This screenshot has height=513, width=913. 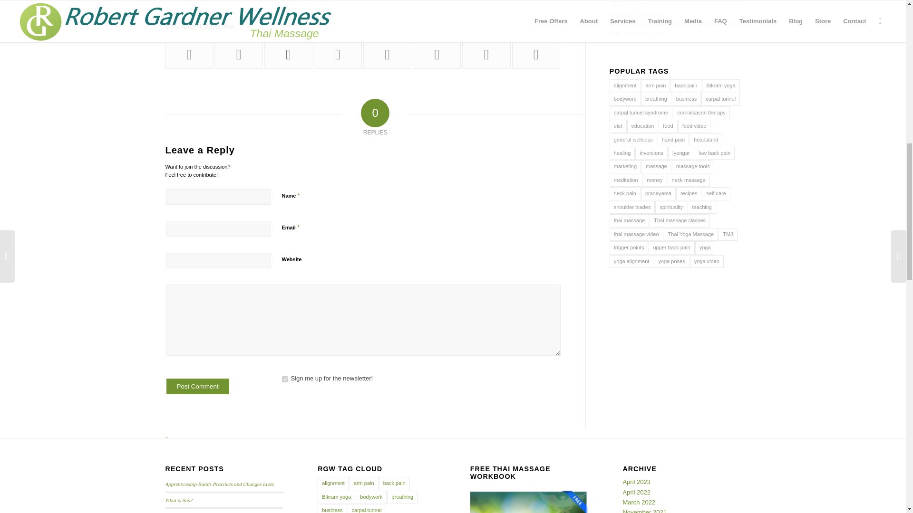 I want to click on Triangle pose, so click(x=338, y=54).